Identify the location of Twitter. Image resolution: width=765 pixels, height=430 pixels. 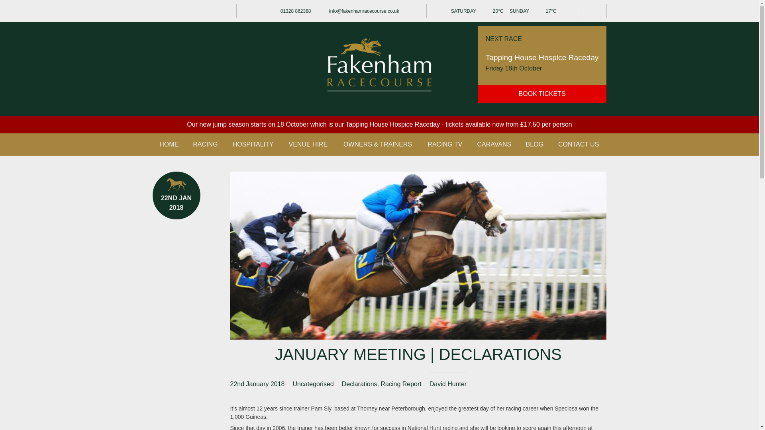
(159, 11).